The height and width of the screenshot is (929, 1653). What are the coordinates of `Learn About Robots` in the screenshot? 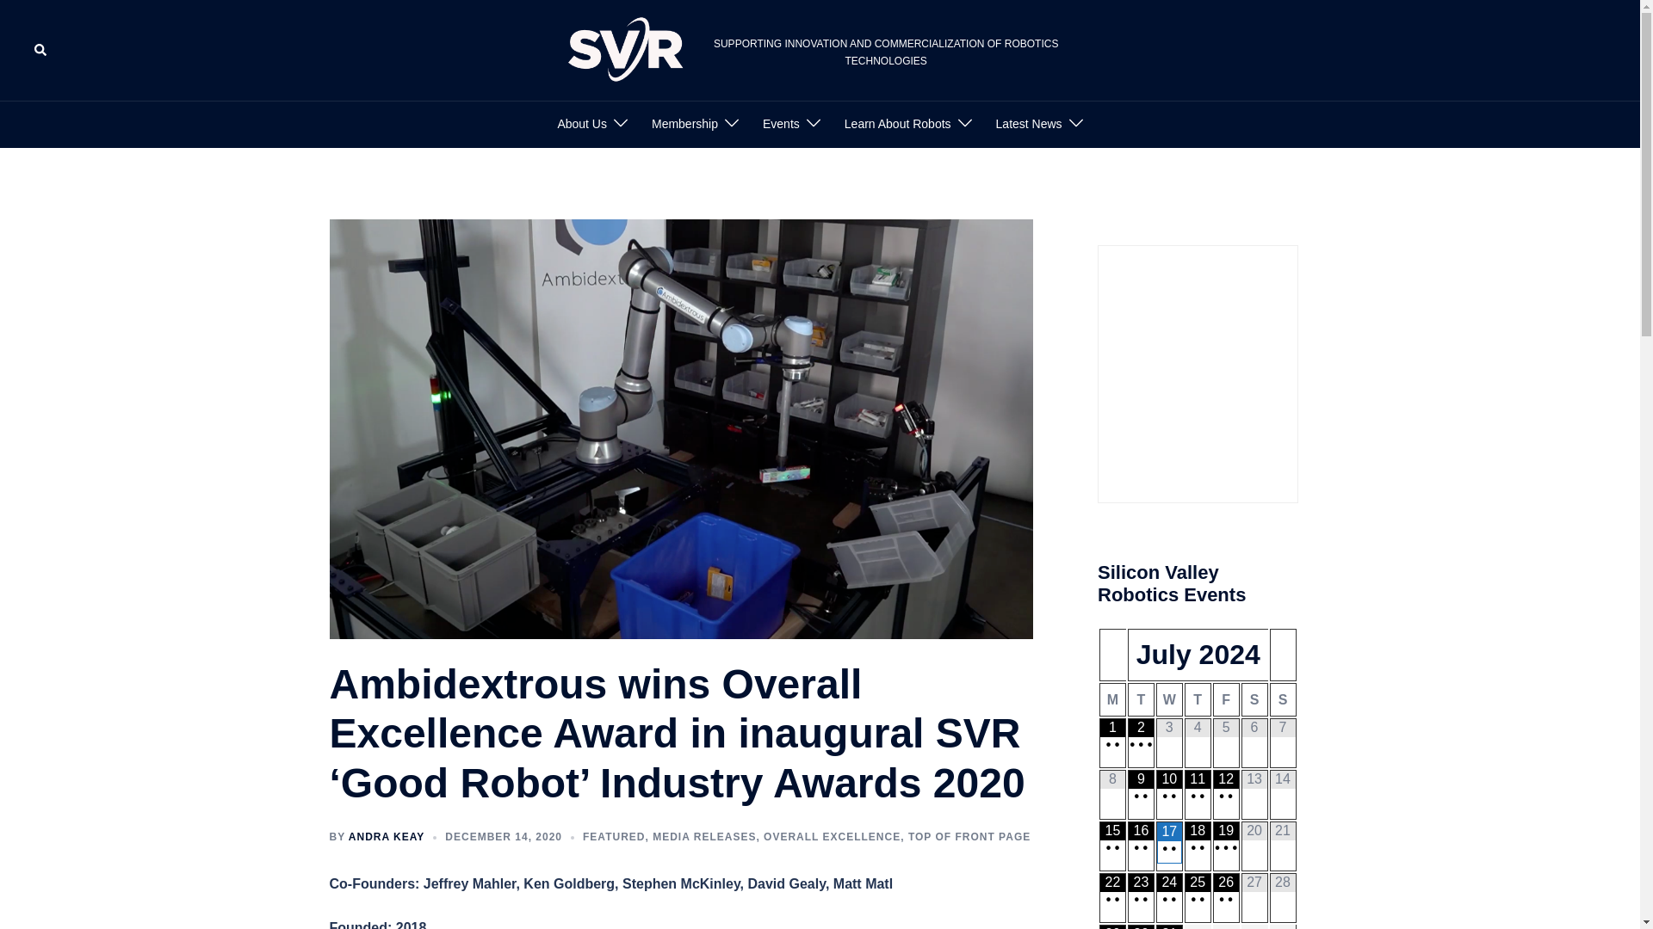 It's located at (898, 124).